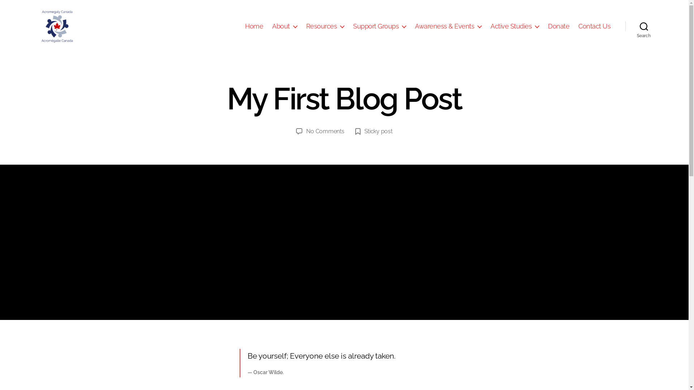  Describe the element at coordinates (448, 26) in the screenshot. I see `Awareness & Events` at that location.